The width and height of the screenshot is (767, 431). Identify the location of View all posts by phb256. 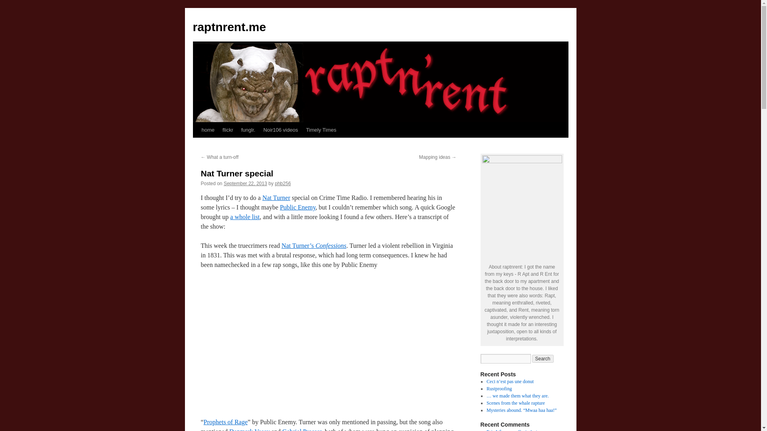
(282, 183).